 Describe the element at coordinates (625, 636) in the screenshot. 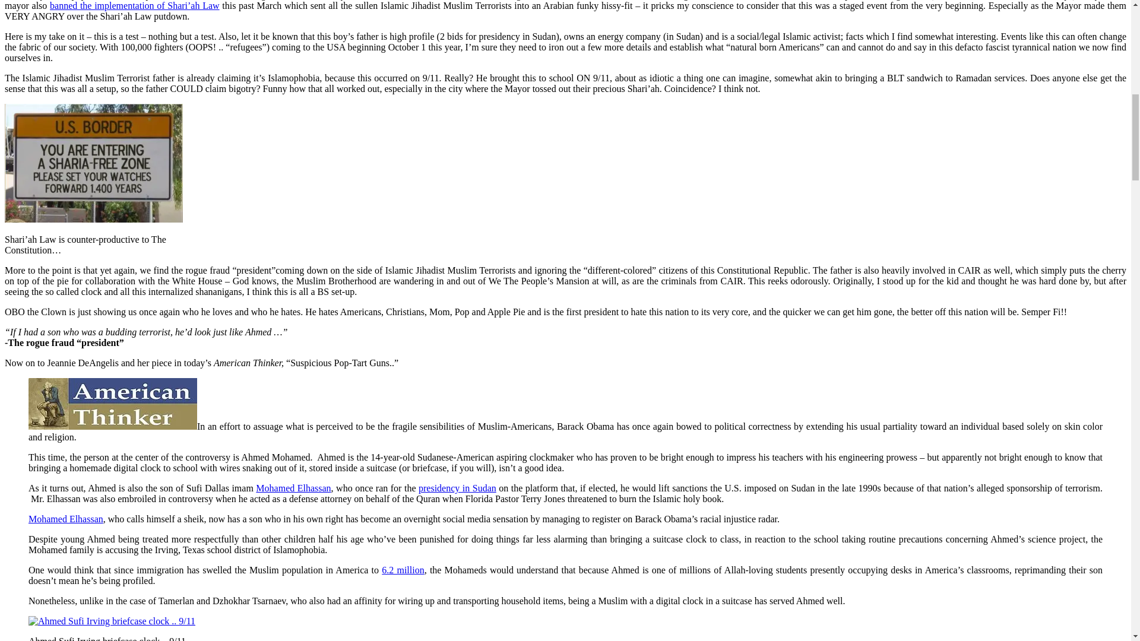

I see `Hello Kitty bubble guns` at that location.